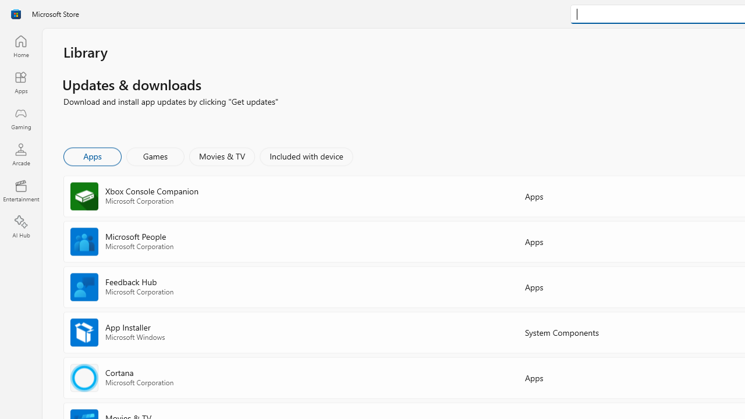  Describe the element at coordinates (21, 46) in the screenshot. I see `Home` at that location.